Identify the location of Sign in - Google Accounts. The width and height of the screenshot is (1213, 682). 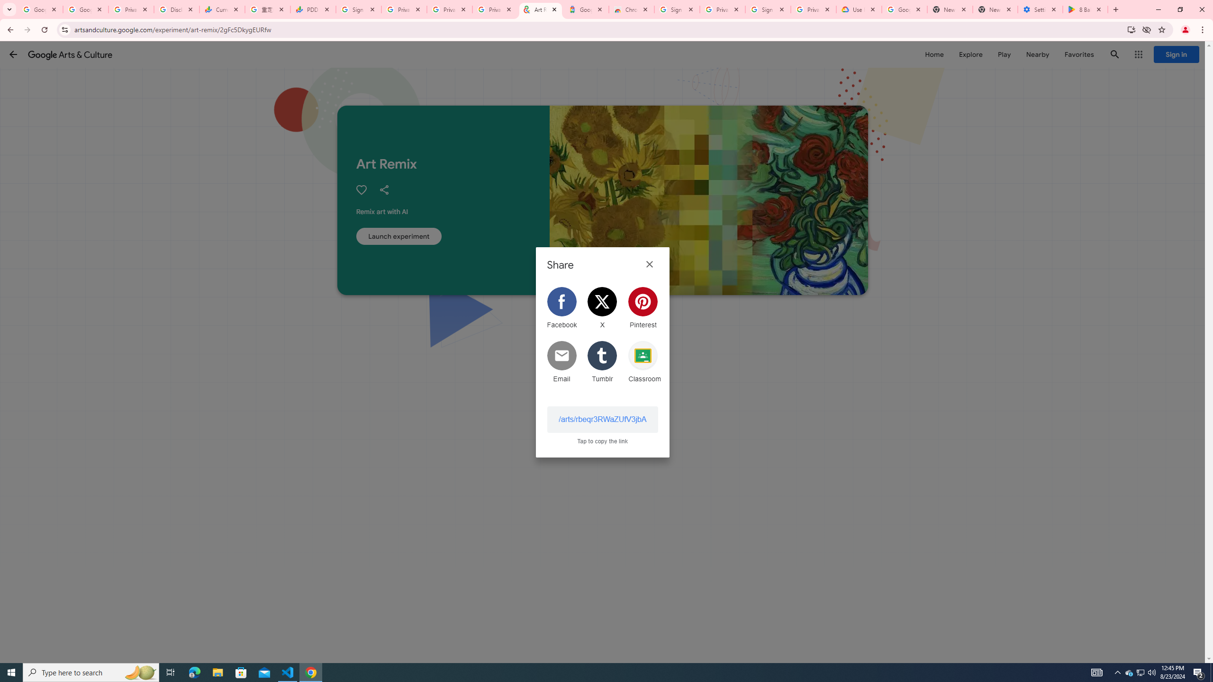
(768, 9).